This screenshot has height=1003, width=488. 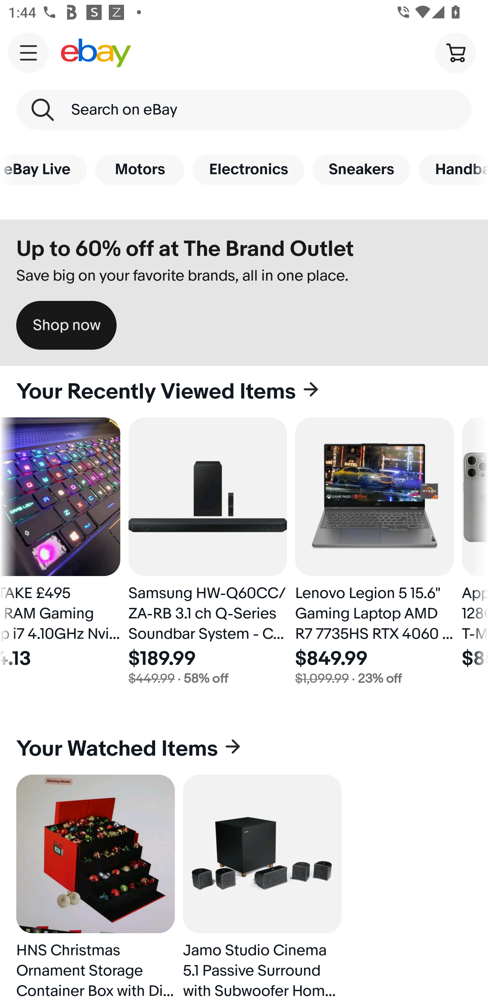 What do you see at coordinates (361, 169) in the screenshot?
I see `Sneakers` at bounding box center [361, 169].